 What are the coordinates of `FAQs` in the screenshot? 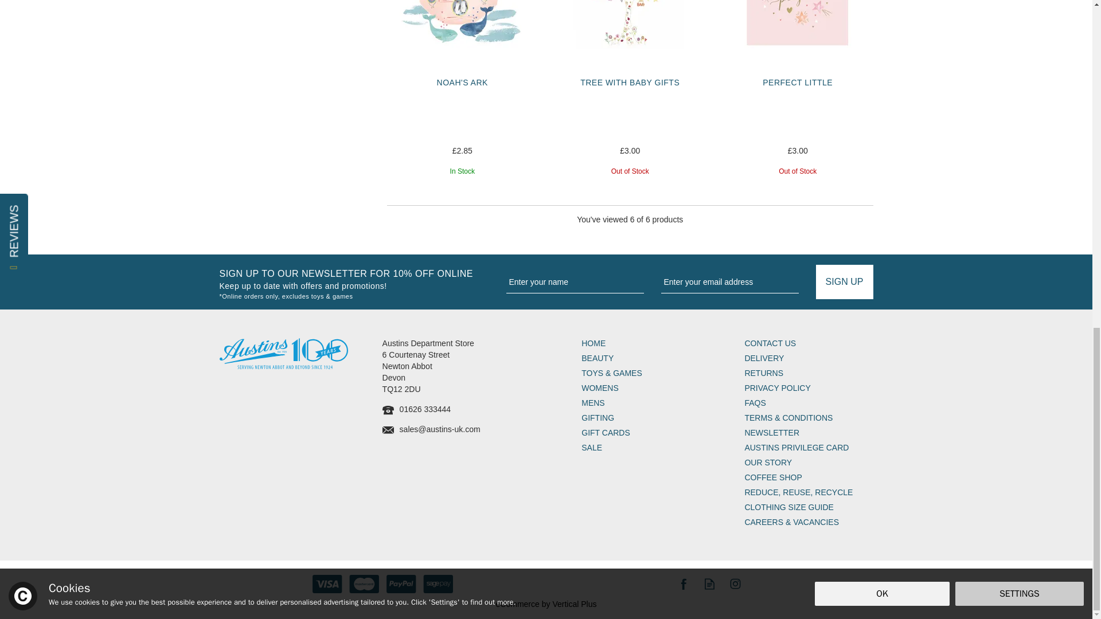 It's located at (809, 403).